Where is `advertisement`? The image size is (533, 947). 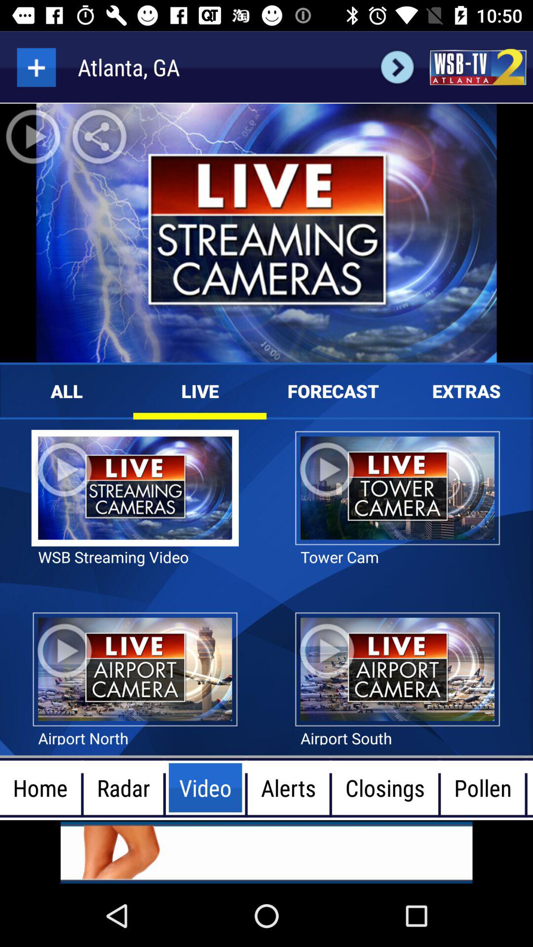 advertisement is located at coordinates (266, 852).